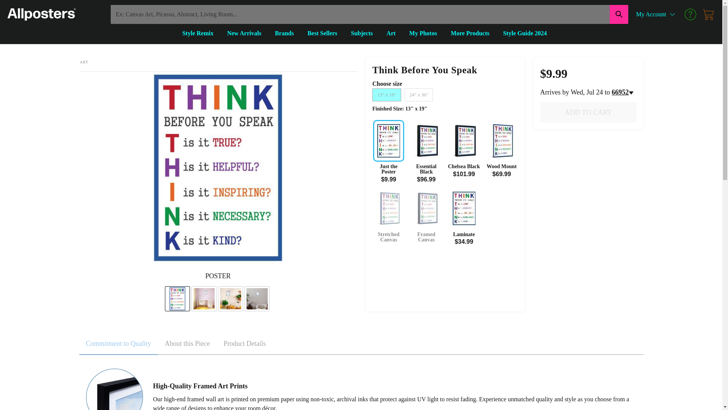 This screenshot has height=410, width=728. I want to click on New Arrivals, so click(244, 33).